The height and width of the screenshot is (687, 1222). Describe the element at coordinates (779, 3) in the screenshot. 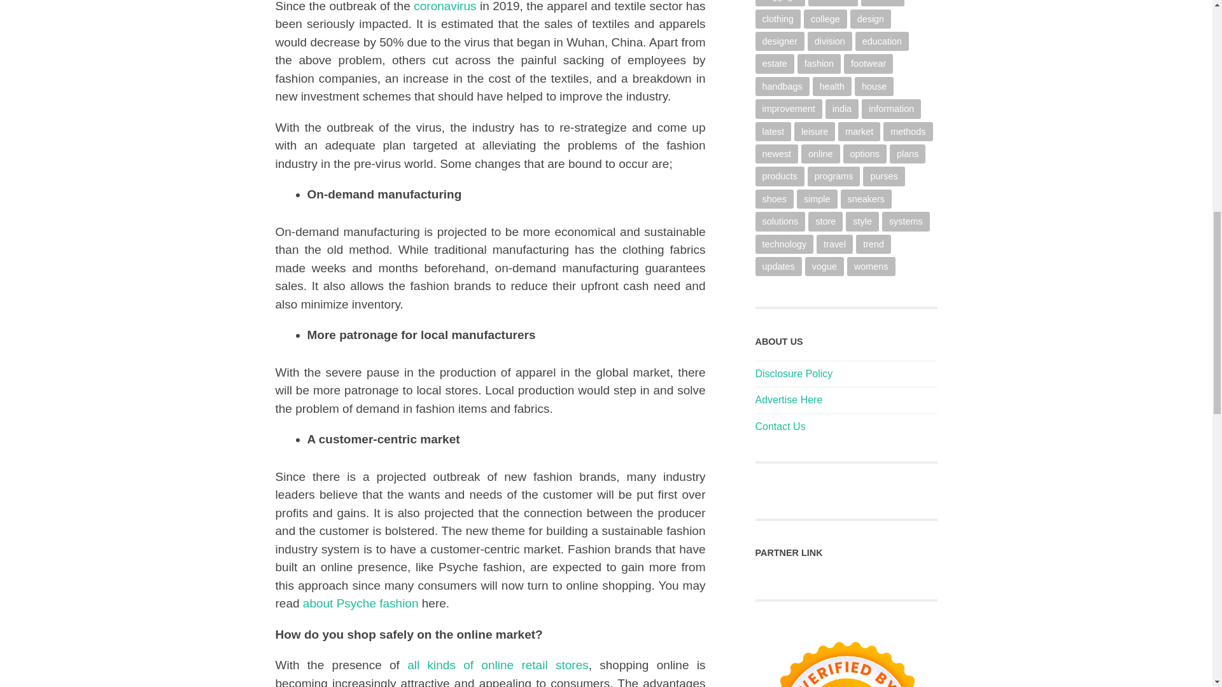

I see `baggage` at that location.